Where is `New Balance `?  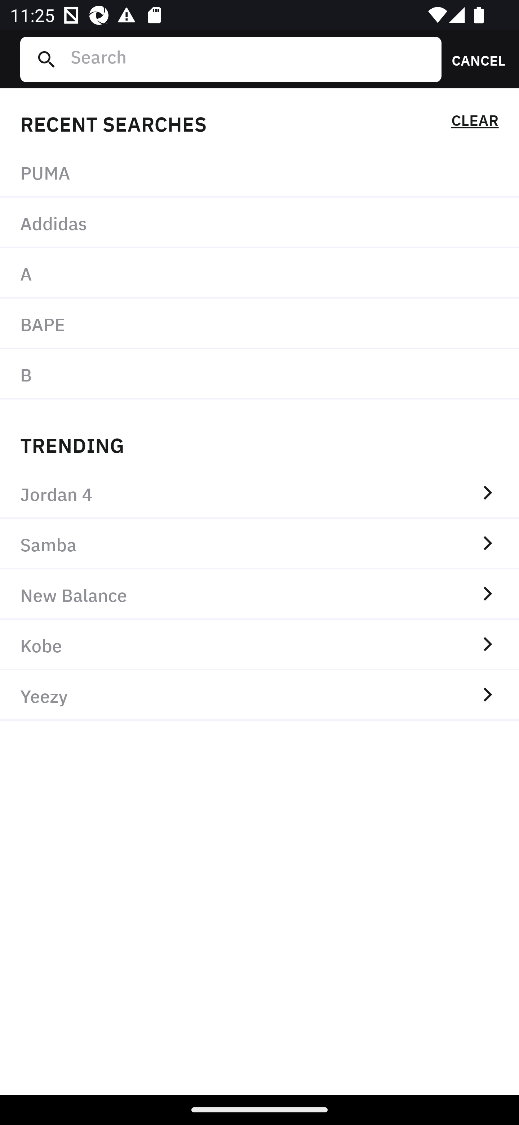
New Balance  is located at coordinates (259, 594).